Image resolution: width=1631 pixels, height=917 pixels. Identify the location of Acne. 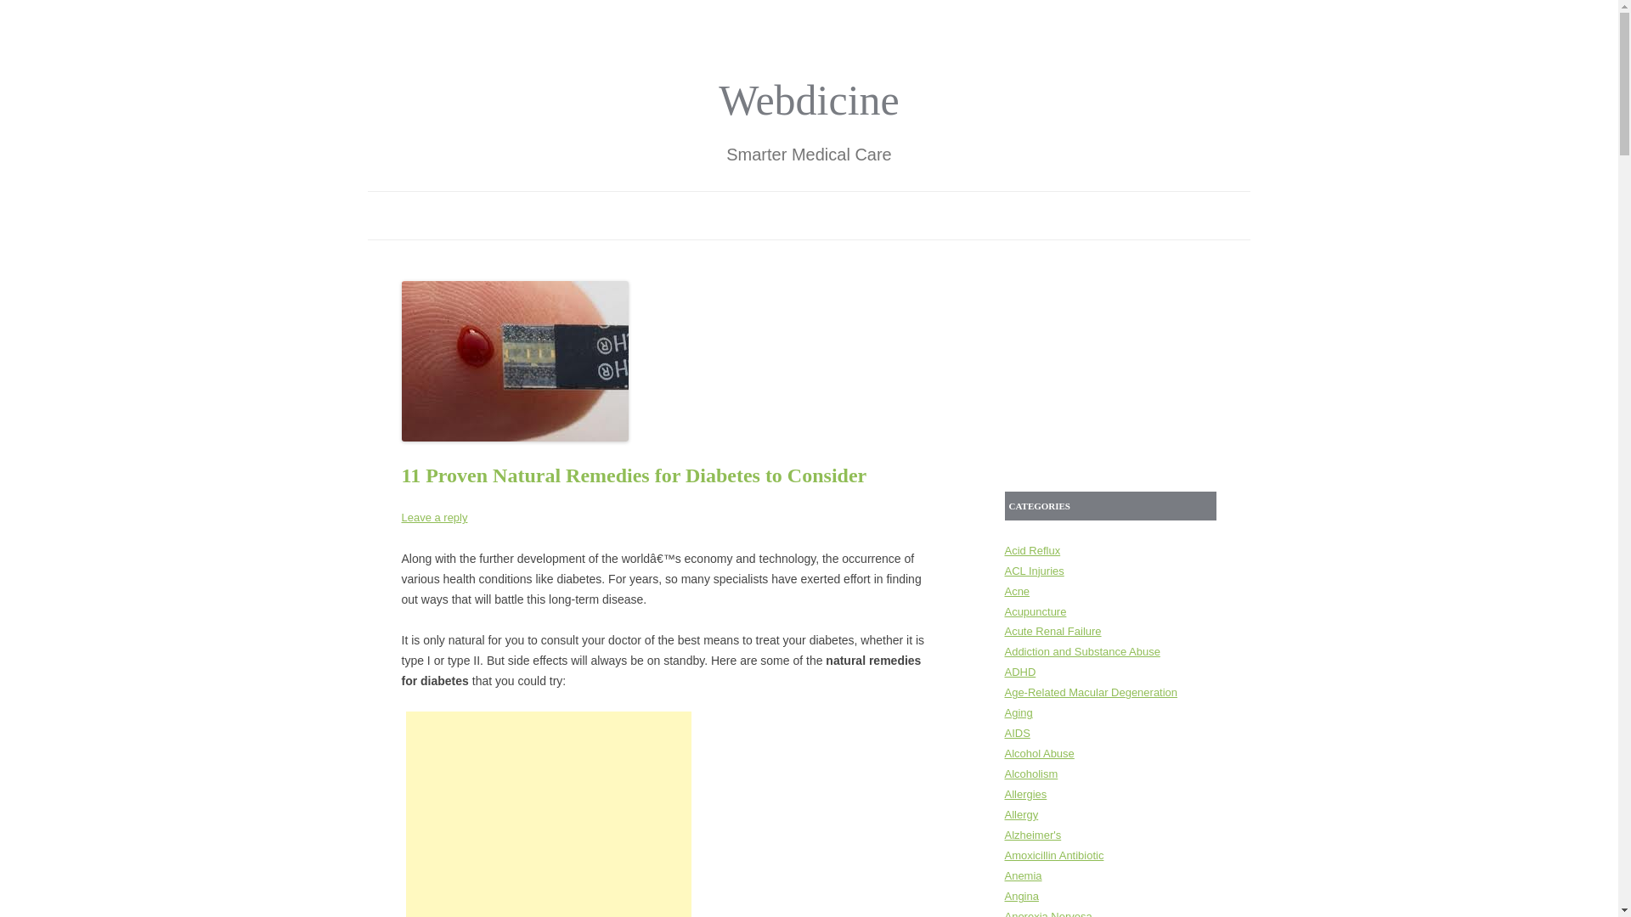
(1016, 591).